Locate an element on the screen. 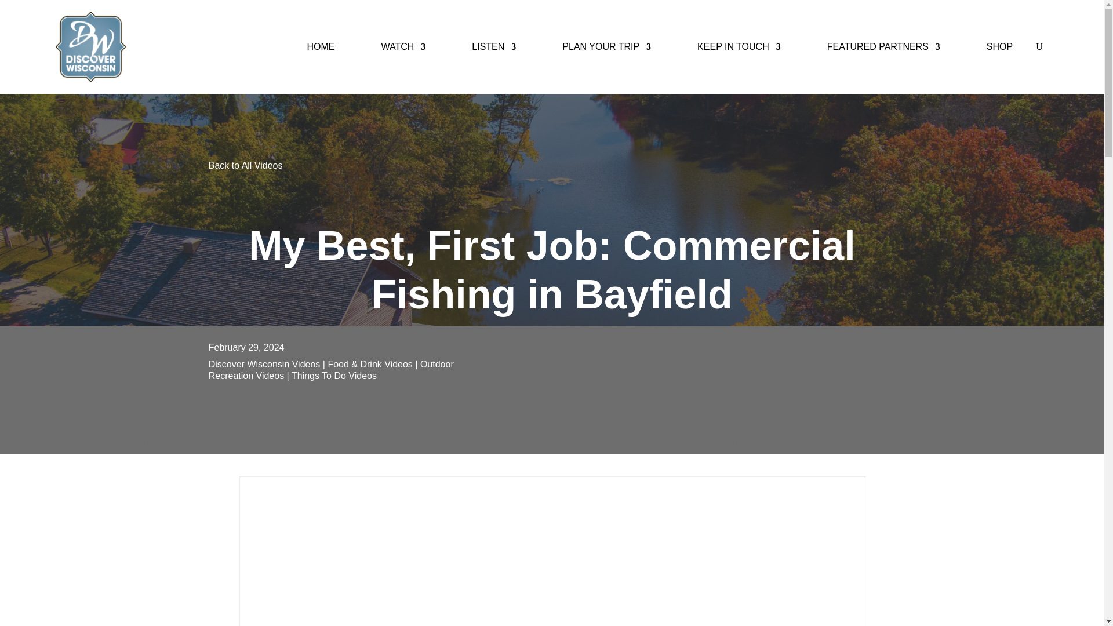  FEATURED PARTNERS is located at coordinates (883, 46).